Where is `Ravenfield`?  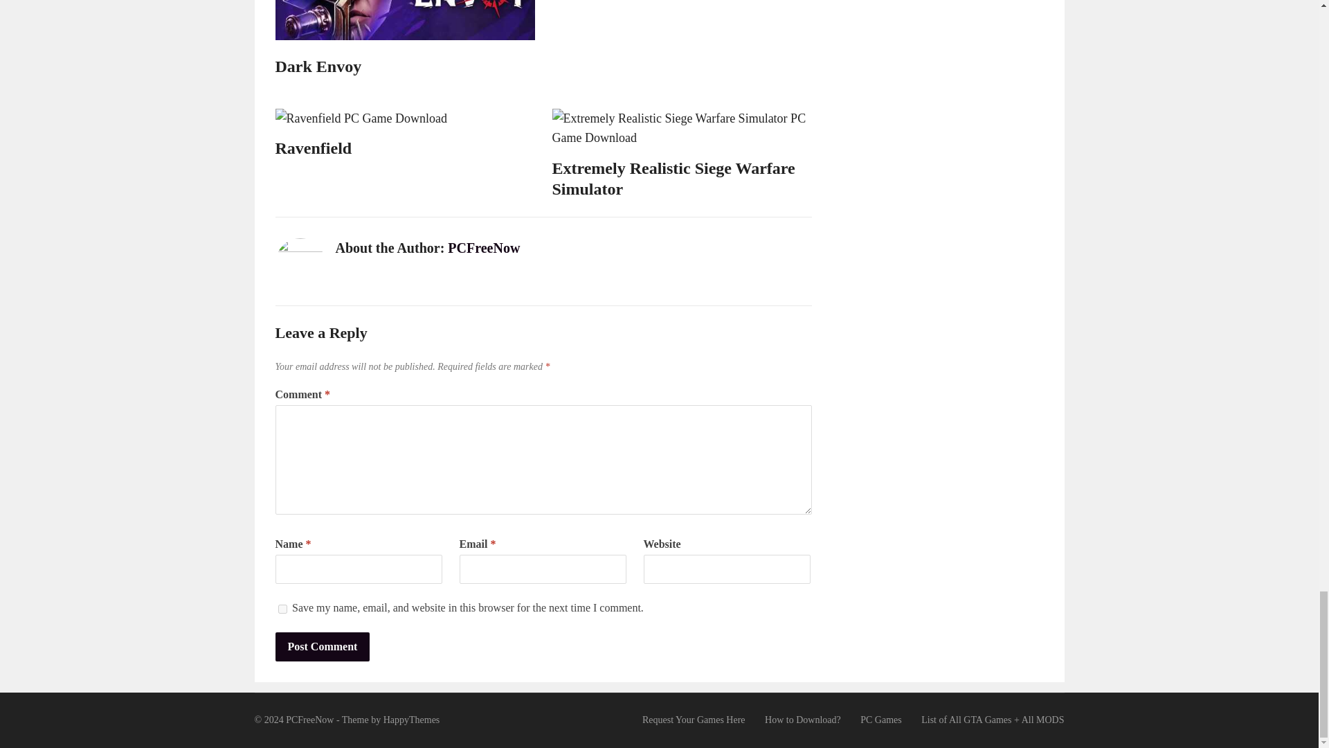
Ravenfield is located at coordinates (313, 148).